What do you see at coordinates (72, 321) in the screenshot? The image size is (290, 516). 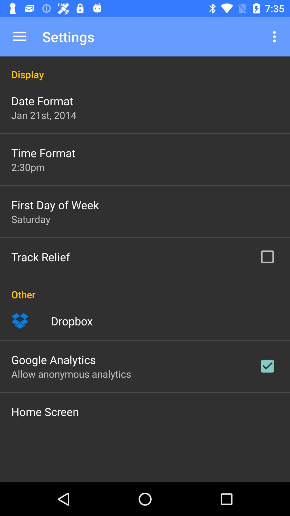 I see `scroll to dropbox item` at bounding box center [72, 321].